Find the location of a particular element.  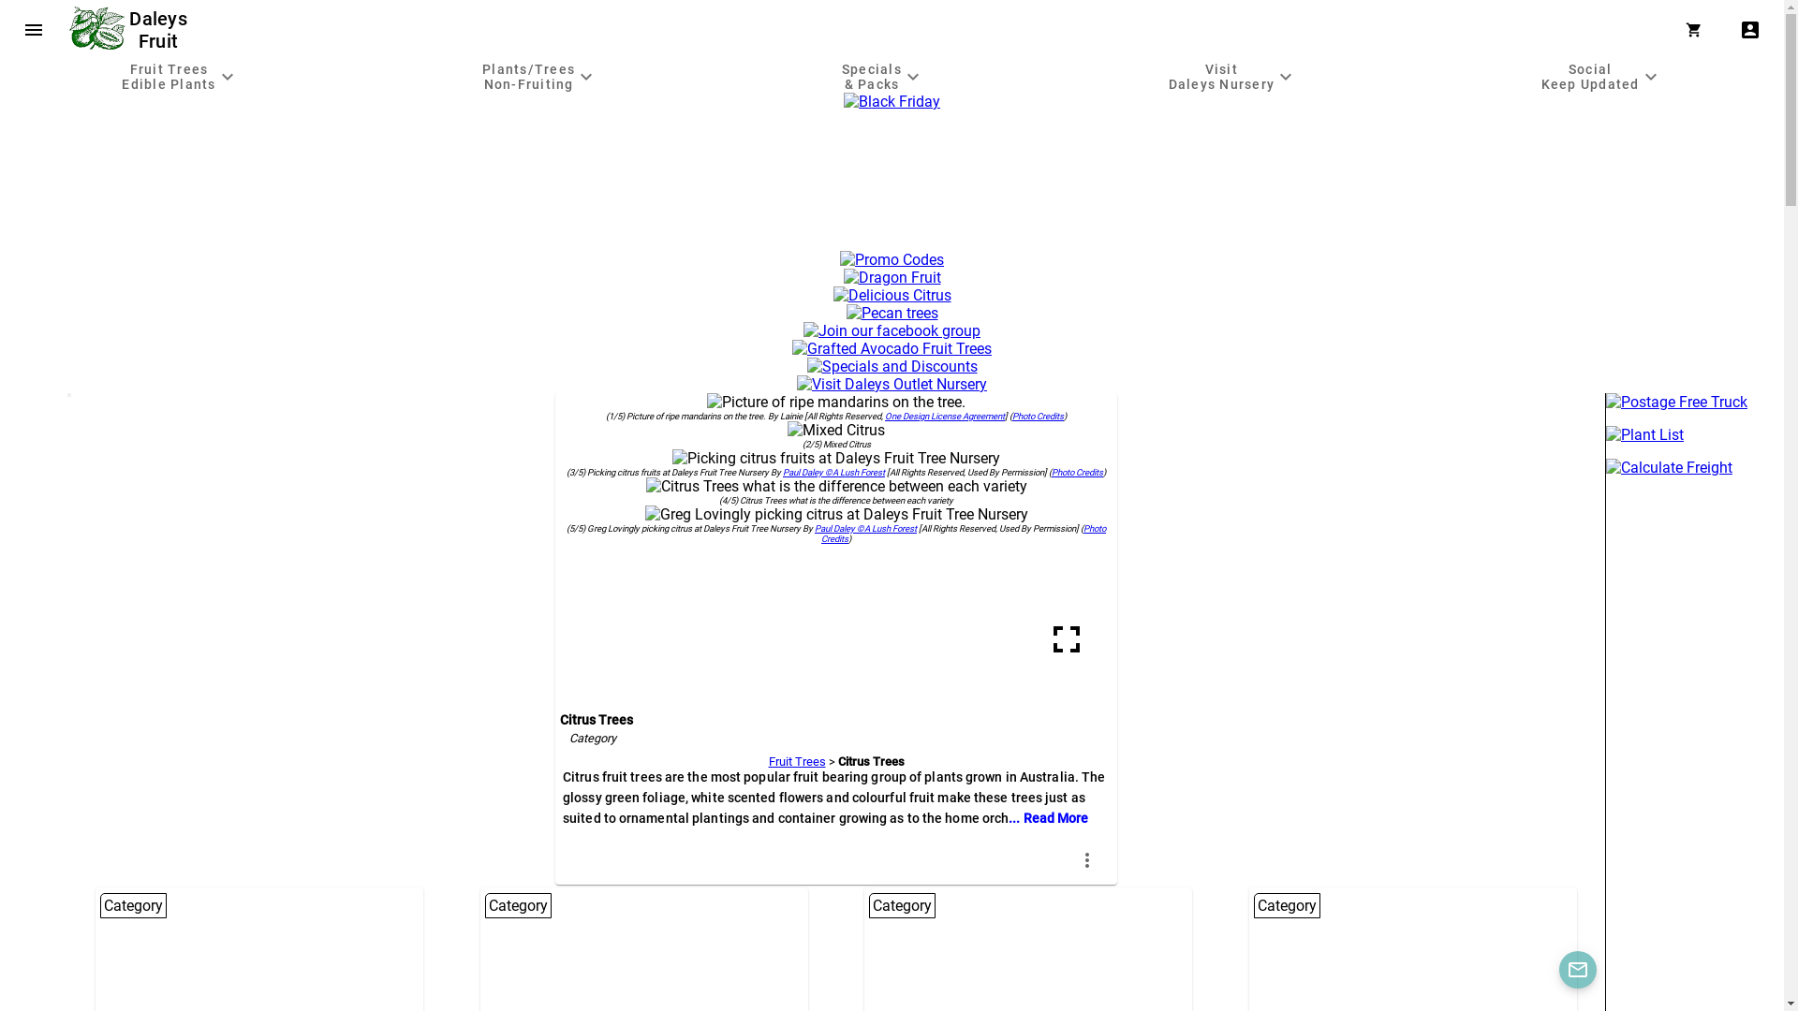

Fruit Trees is located at coordinates (796, 762).